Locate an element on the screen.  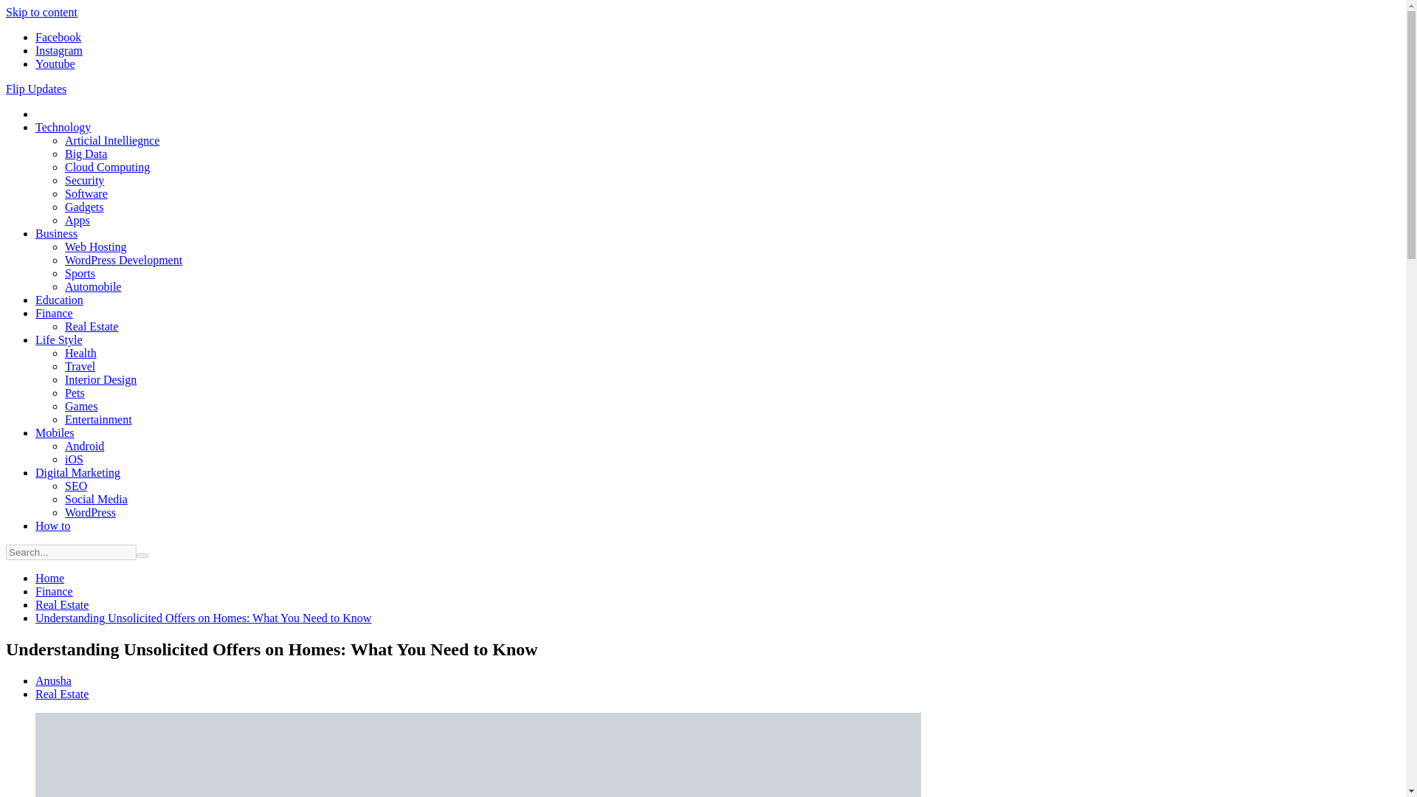
WordPress is located at coordinates (90, 512).